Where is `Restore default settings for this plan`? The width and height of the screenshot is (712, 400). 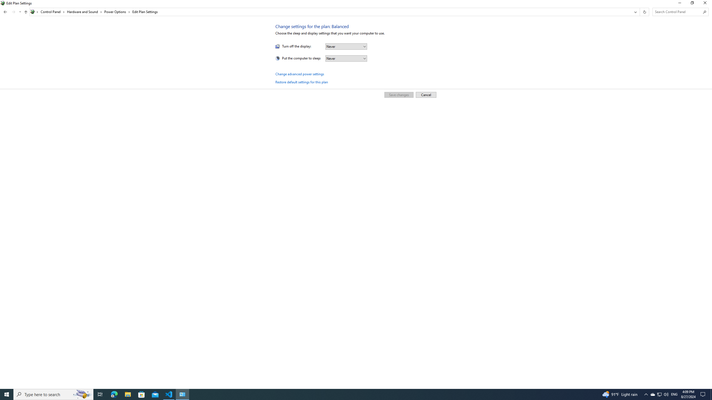 Restore default settings for this plan is located at coordinates (302, 82).